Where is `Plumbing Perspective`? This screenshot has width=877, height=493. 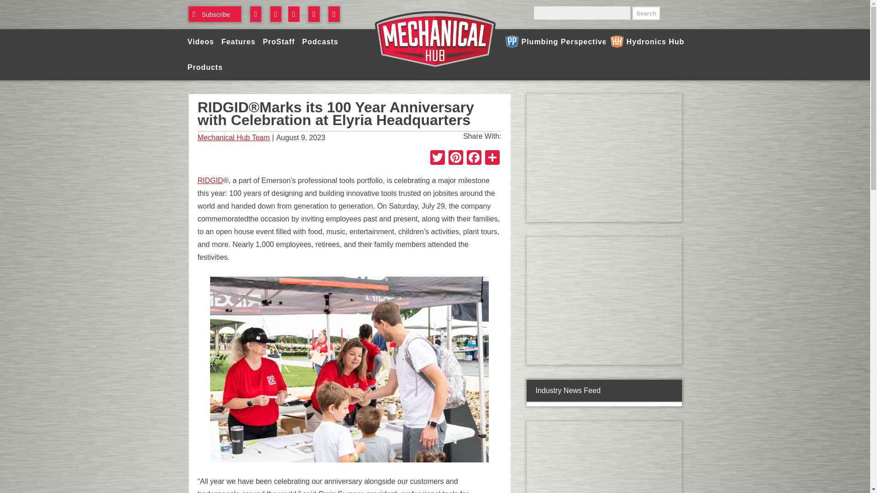
Plumbing Perspective is located at coordinates (553, 42).